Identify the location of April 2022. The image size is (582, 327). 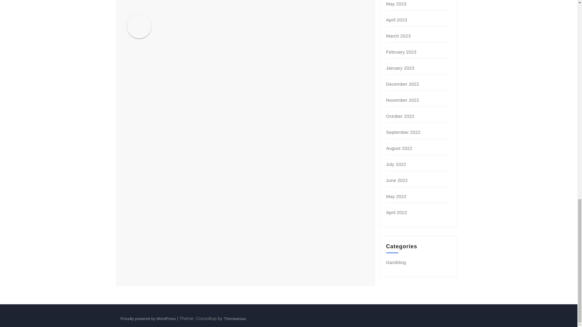
(397, 212).